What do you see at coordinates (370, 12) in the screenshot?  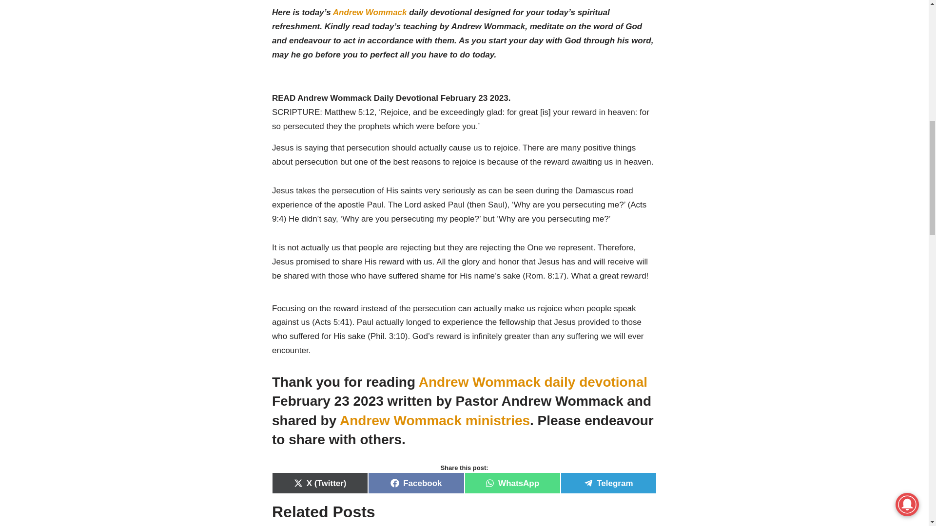 I see `Andrew Wommack` at bounding box center [370, 12].